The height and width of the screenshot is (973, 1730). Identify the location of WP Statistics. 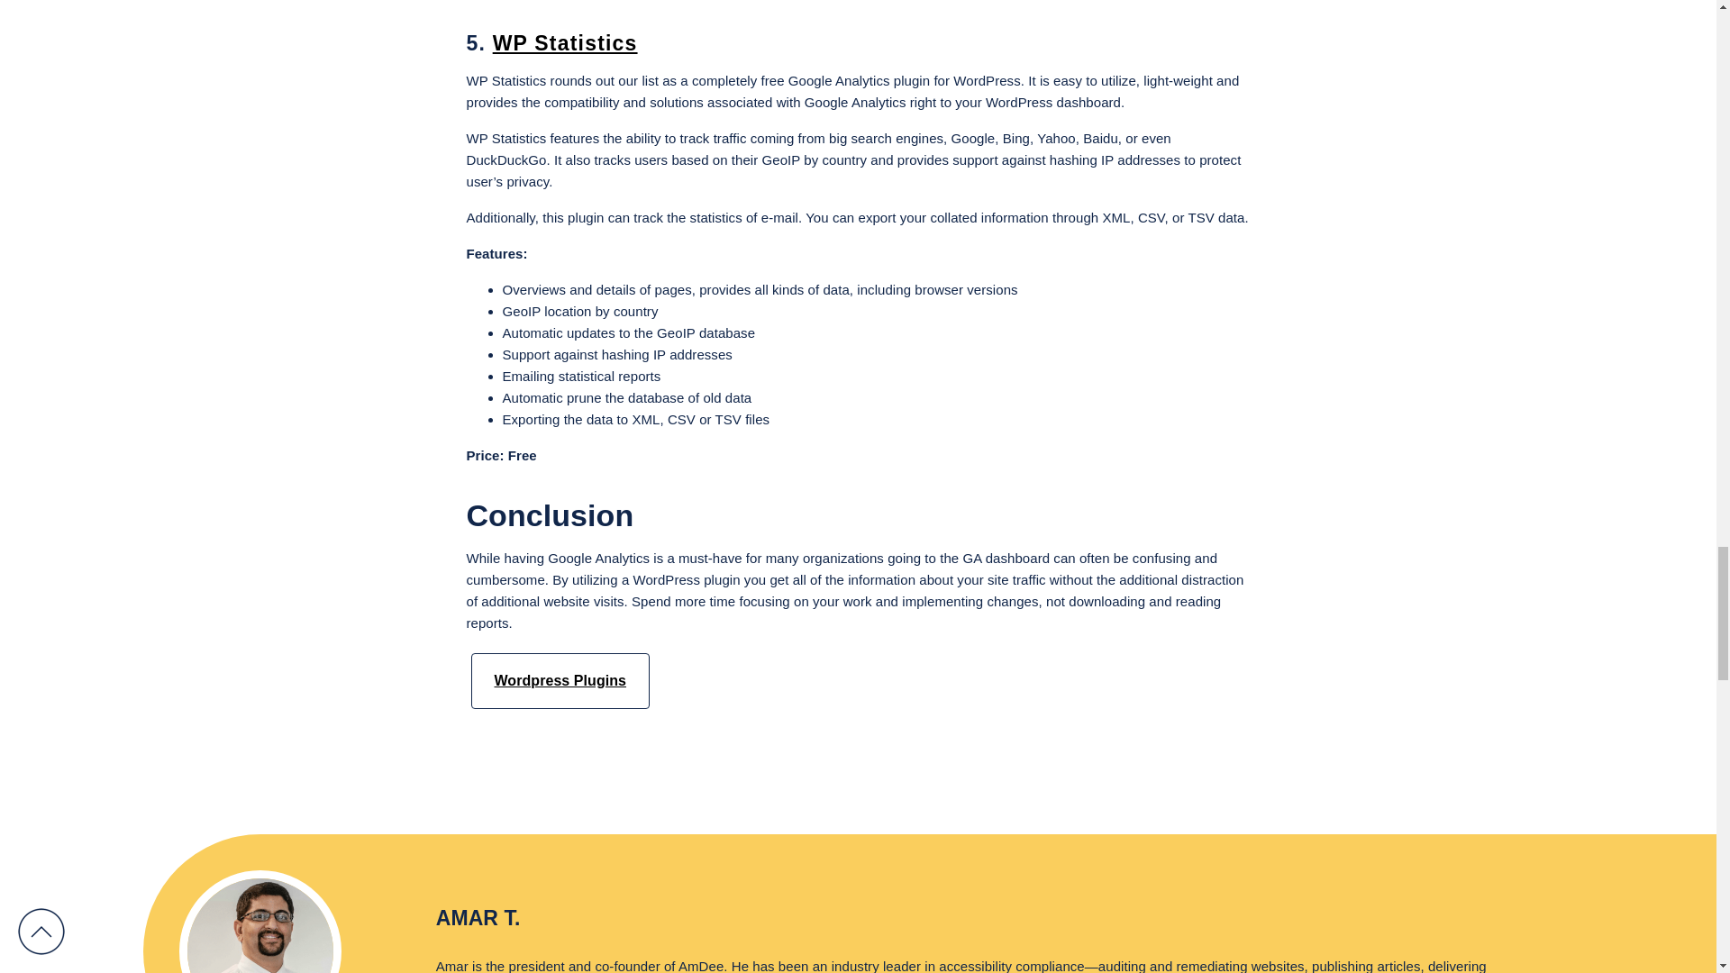
(566, 42).